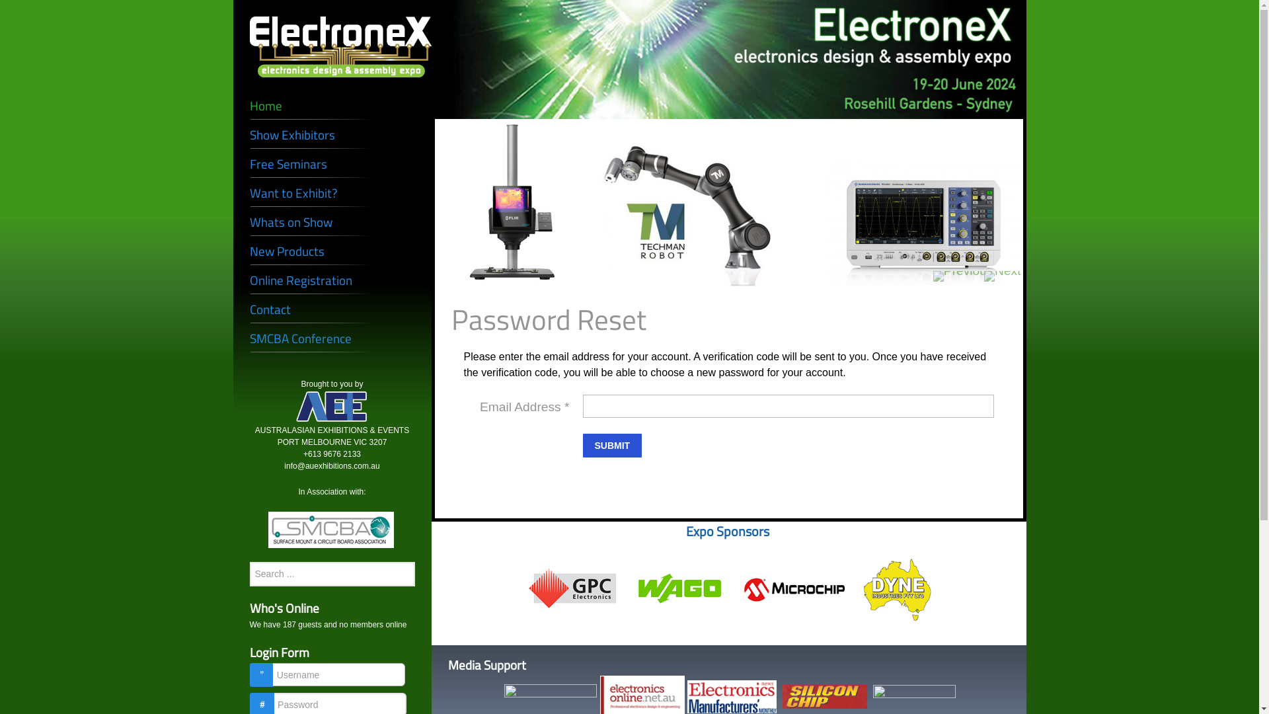  Describe the element at coordinates (332, 407) in the screenshot. I see `Australasian Exhibitions & Events` at that location.